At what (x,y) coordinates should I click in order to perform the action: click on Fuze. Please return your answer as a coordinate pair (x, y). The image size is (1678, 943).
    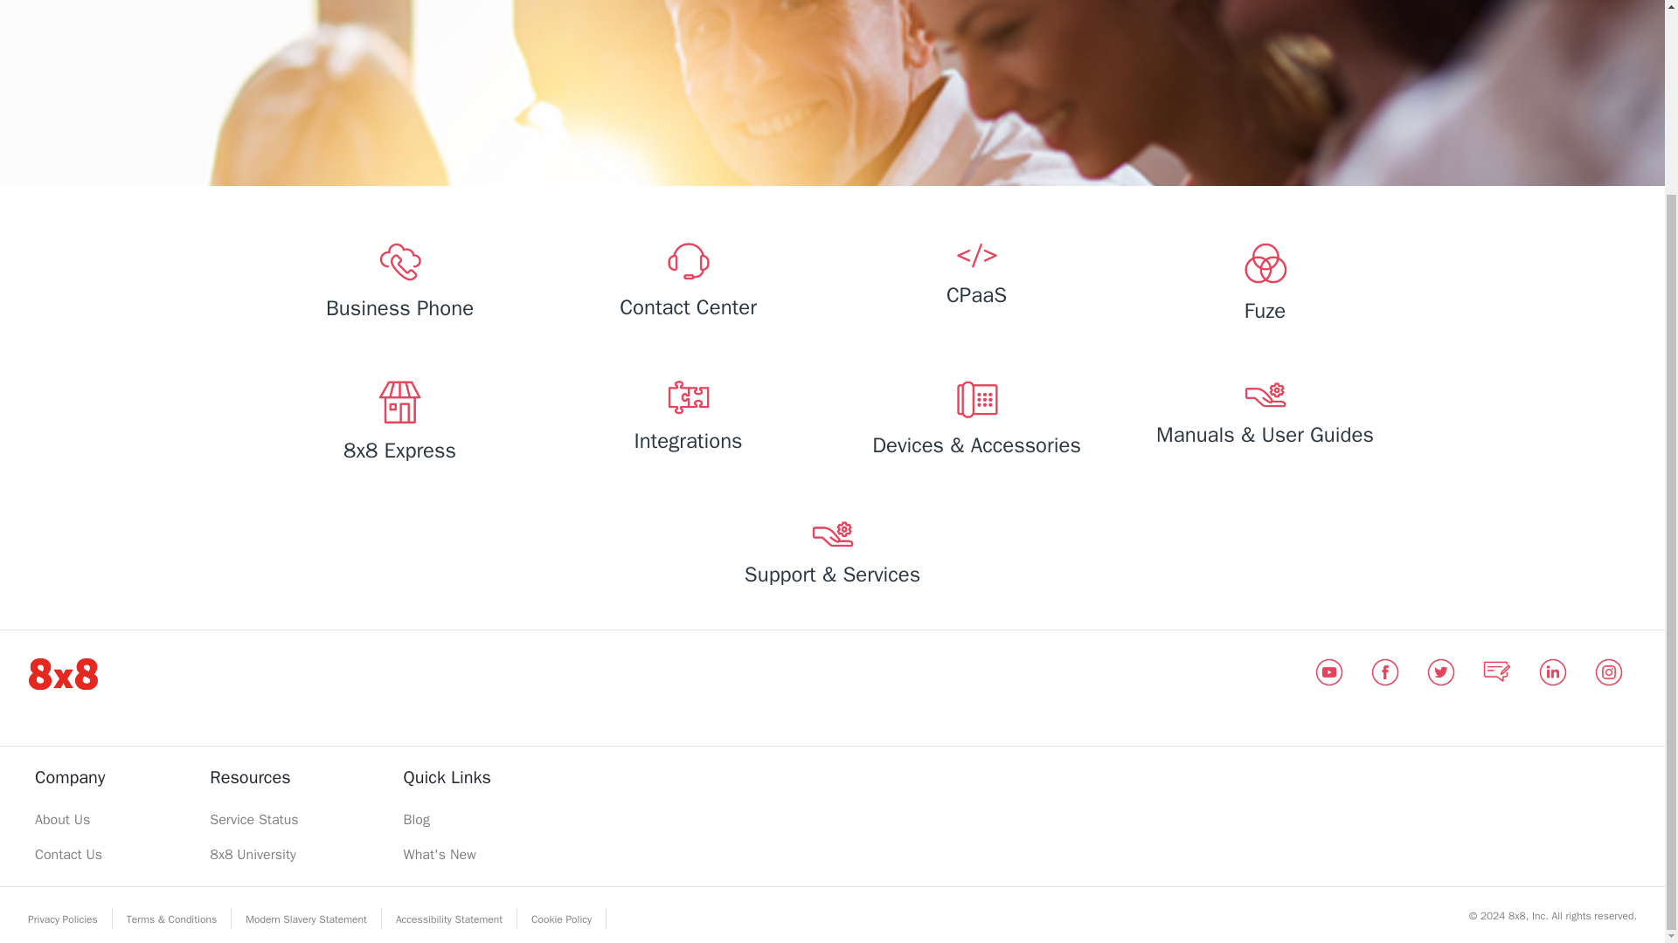
    Looking at the image, I should click on (1264, 286).